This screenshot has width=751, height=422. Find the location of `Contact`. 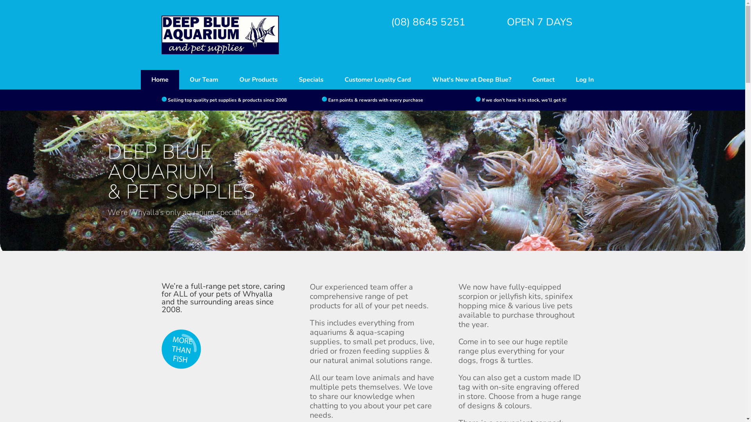

Contact is located at coordinates (544, 80).